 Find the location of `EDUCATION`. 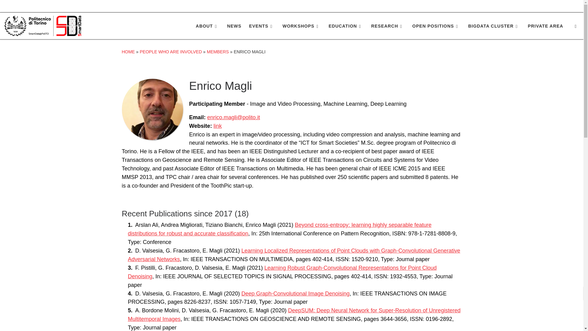

EDUCATION is located at coordinates (346, 26).